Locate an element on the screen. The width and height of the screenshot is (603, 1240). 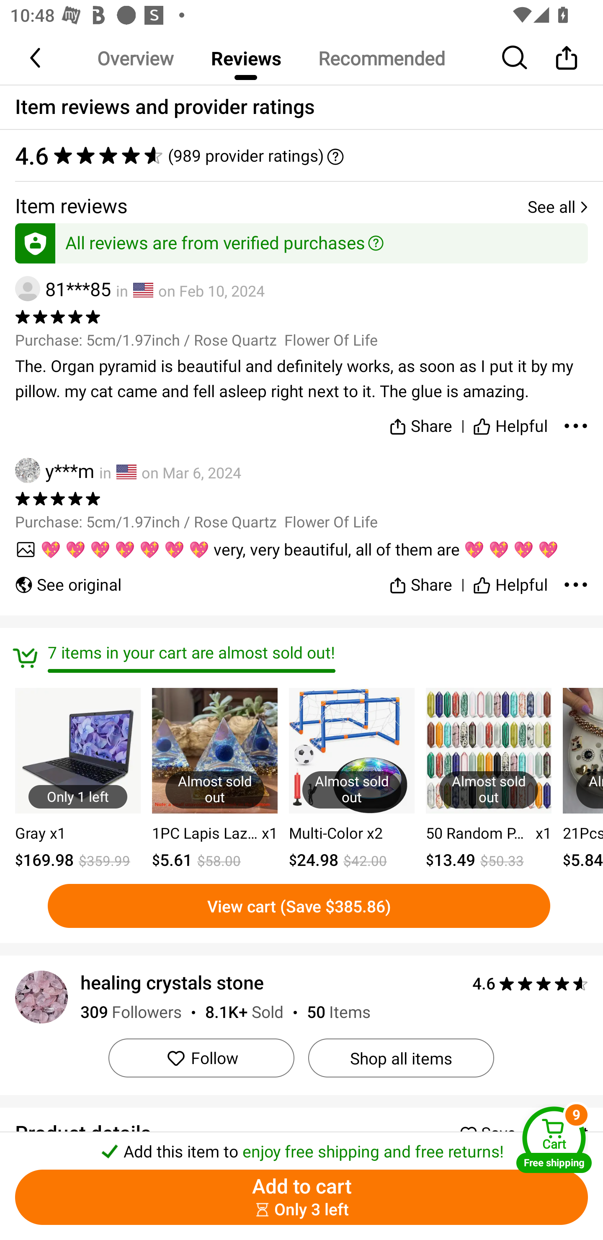
4.6 ‪(989 provider ratings) is located at coordinates (301, 155).